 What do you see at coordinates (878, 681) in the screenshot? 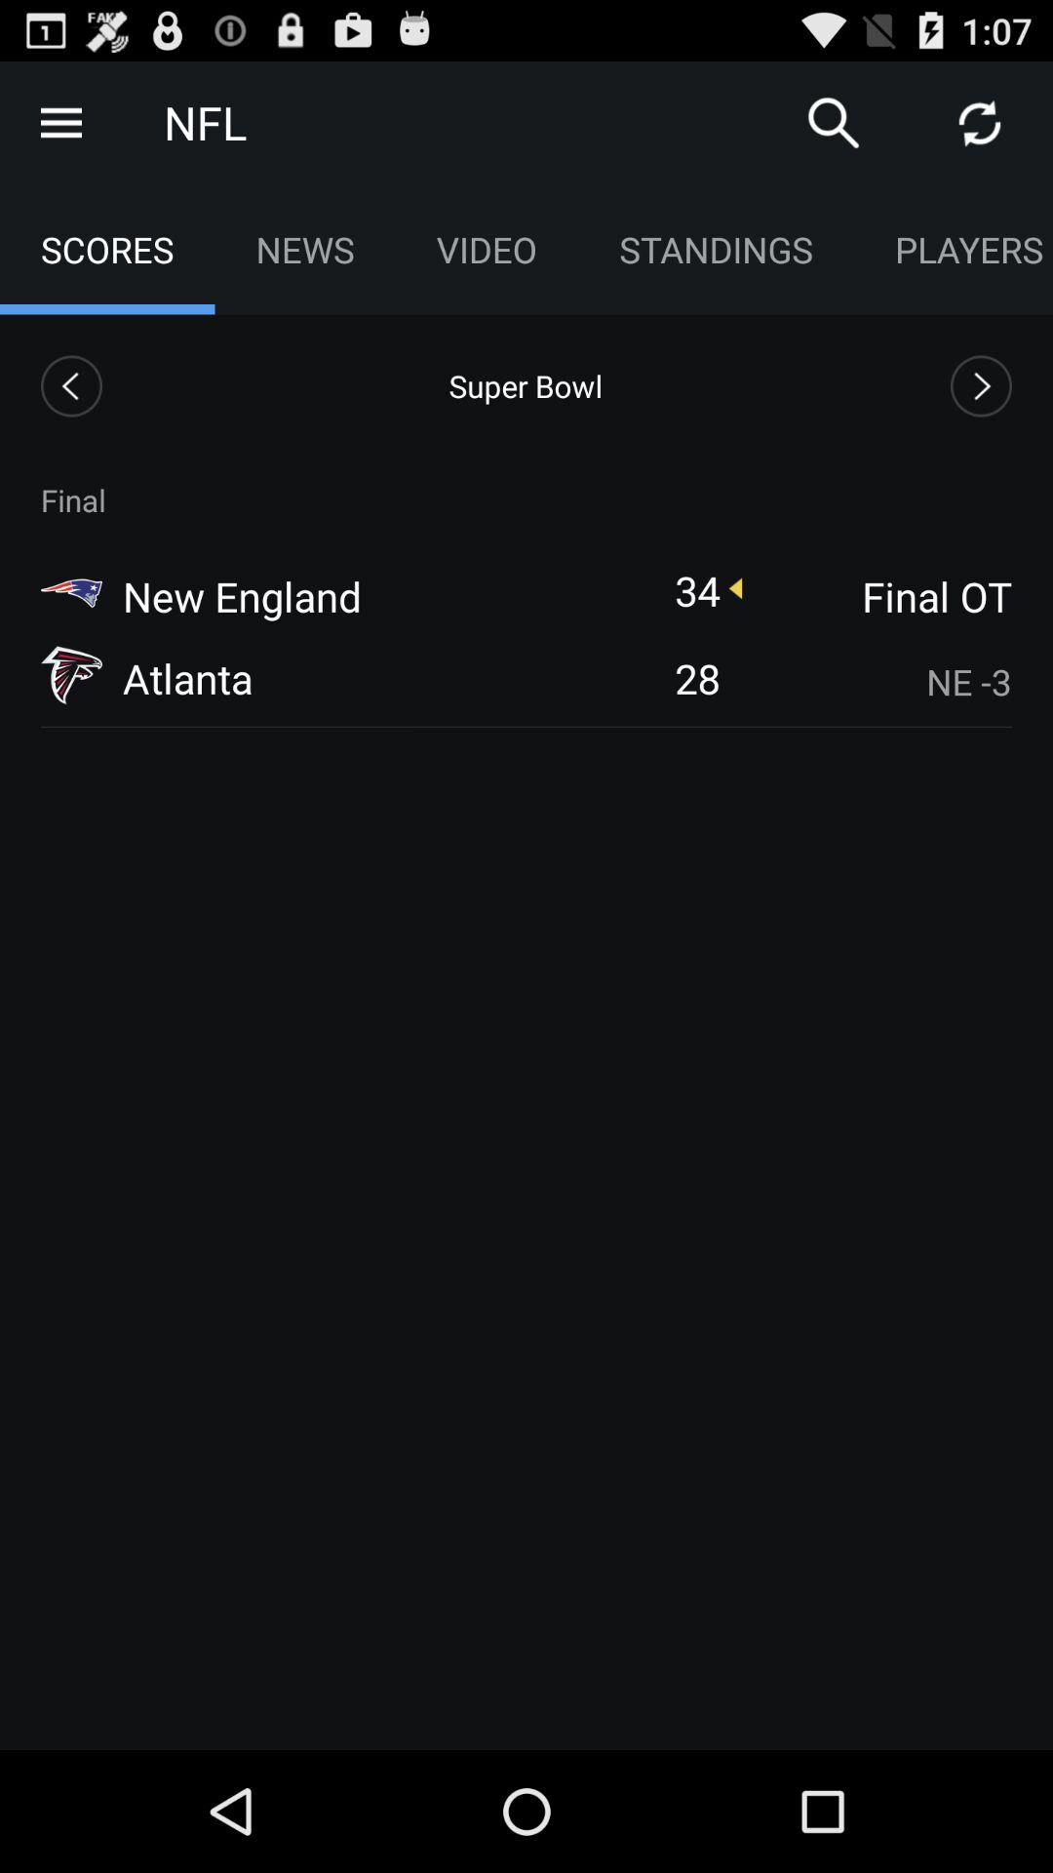
I see `turn off app on the right` at bounding box center [878, 681].